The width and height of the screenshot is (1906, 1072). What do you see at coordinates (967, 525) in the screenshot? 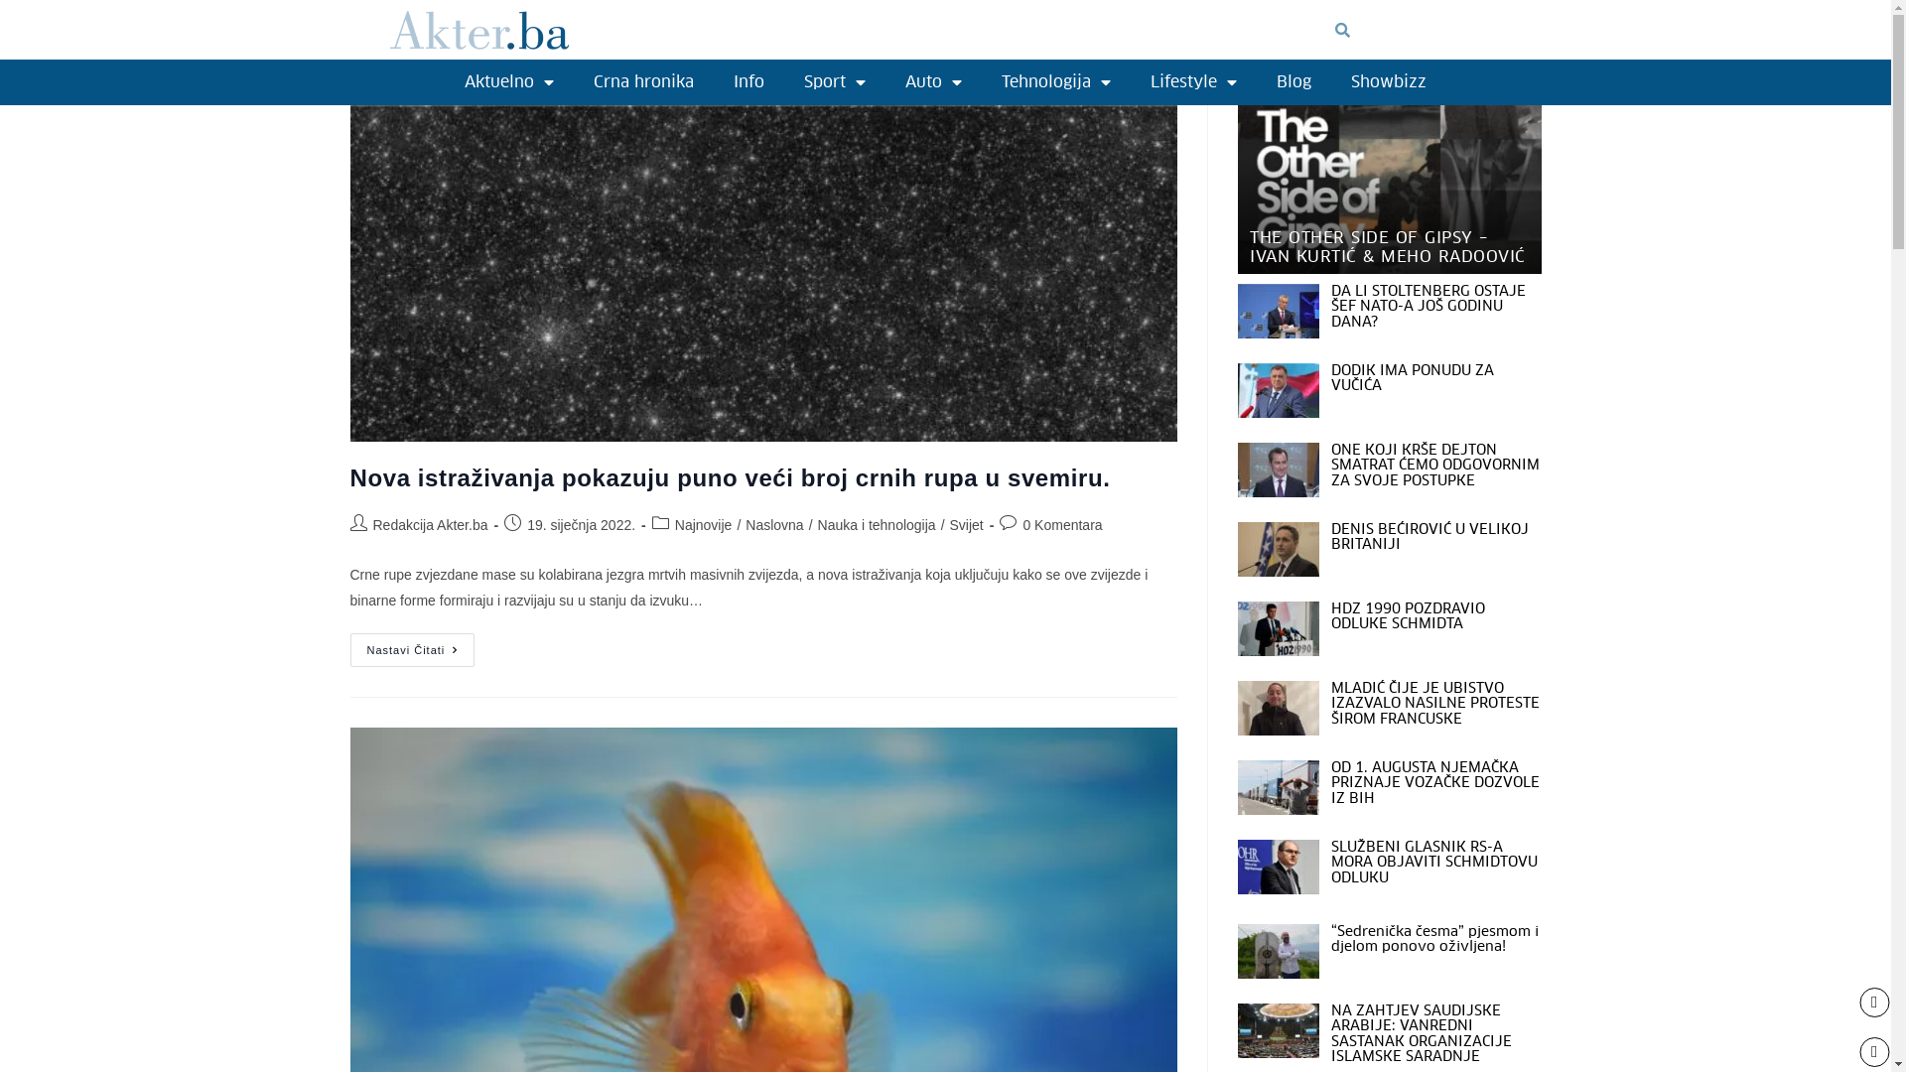
I see `Svijet` at bounding box center [967, 525].